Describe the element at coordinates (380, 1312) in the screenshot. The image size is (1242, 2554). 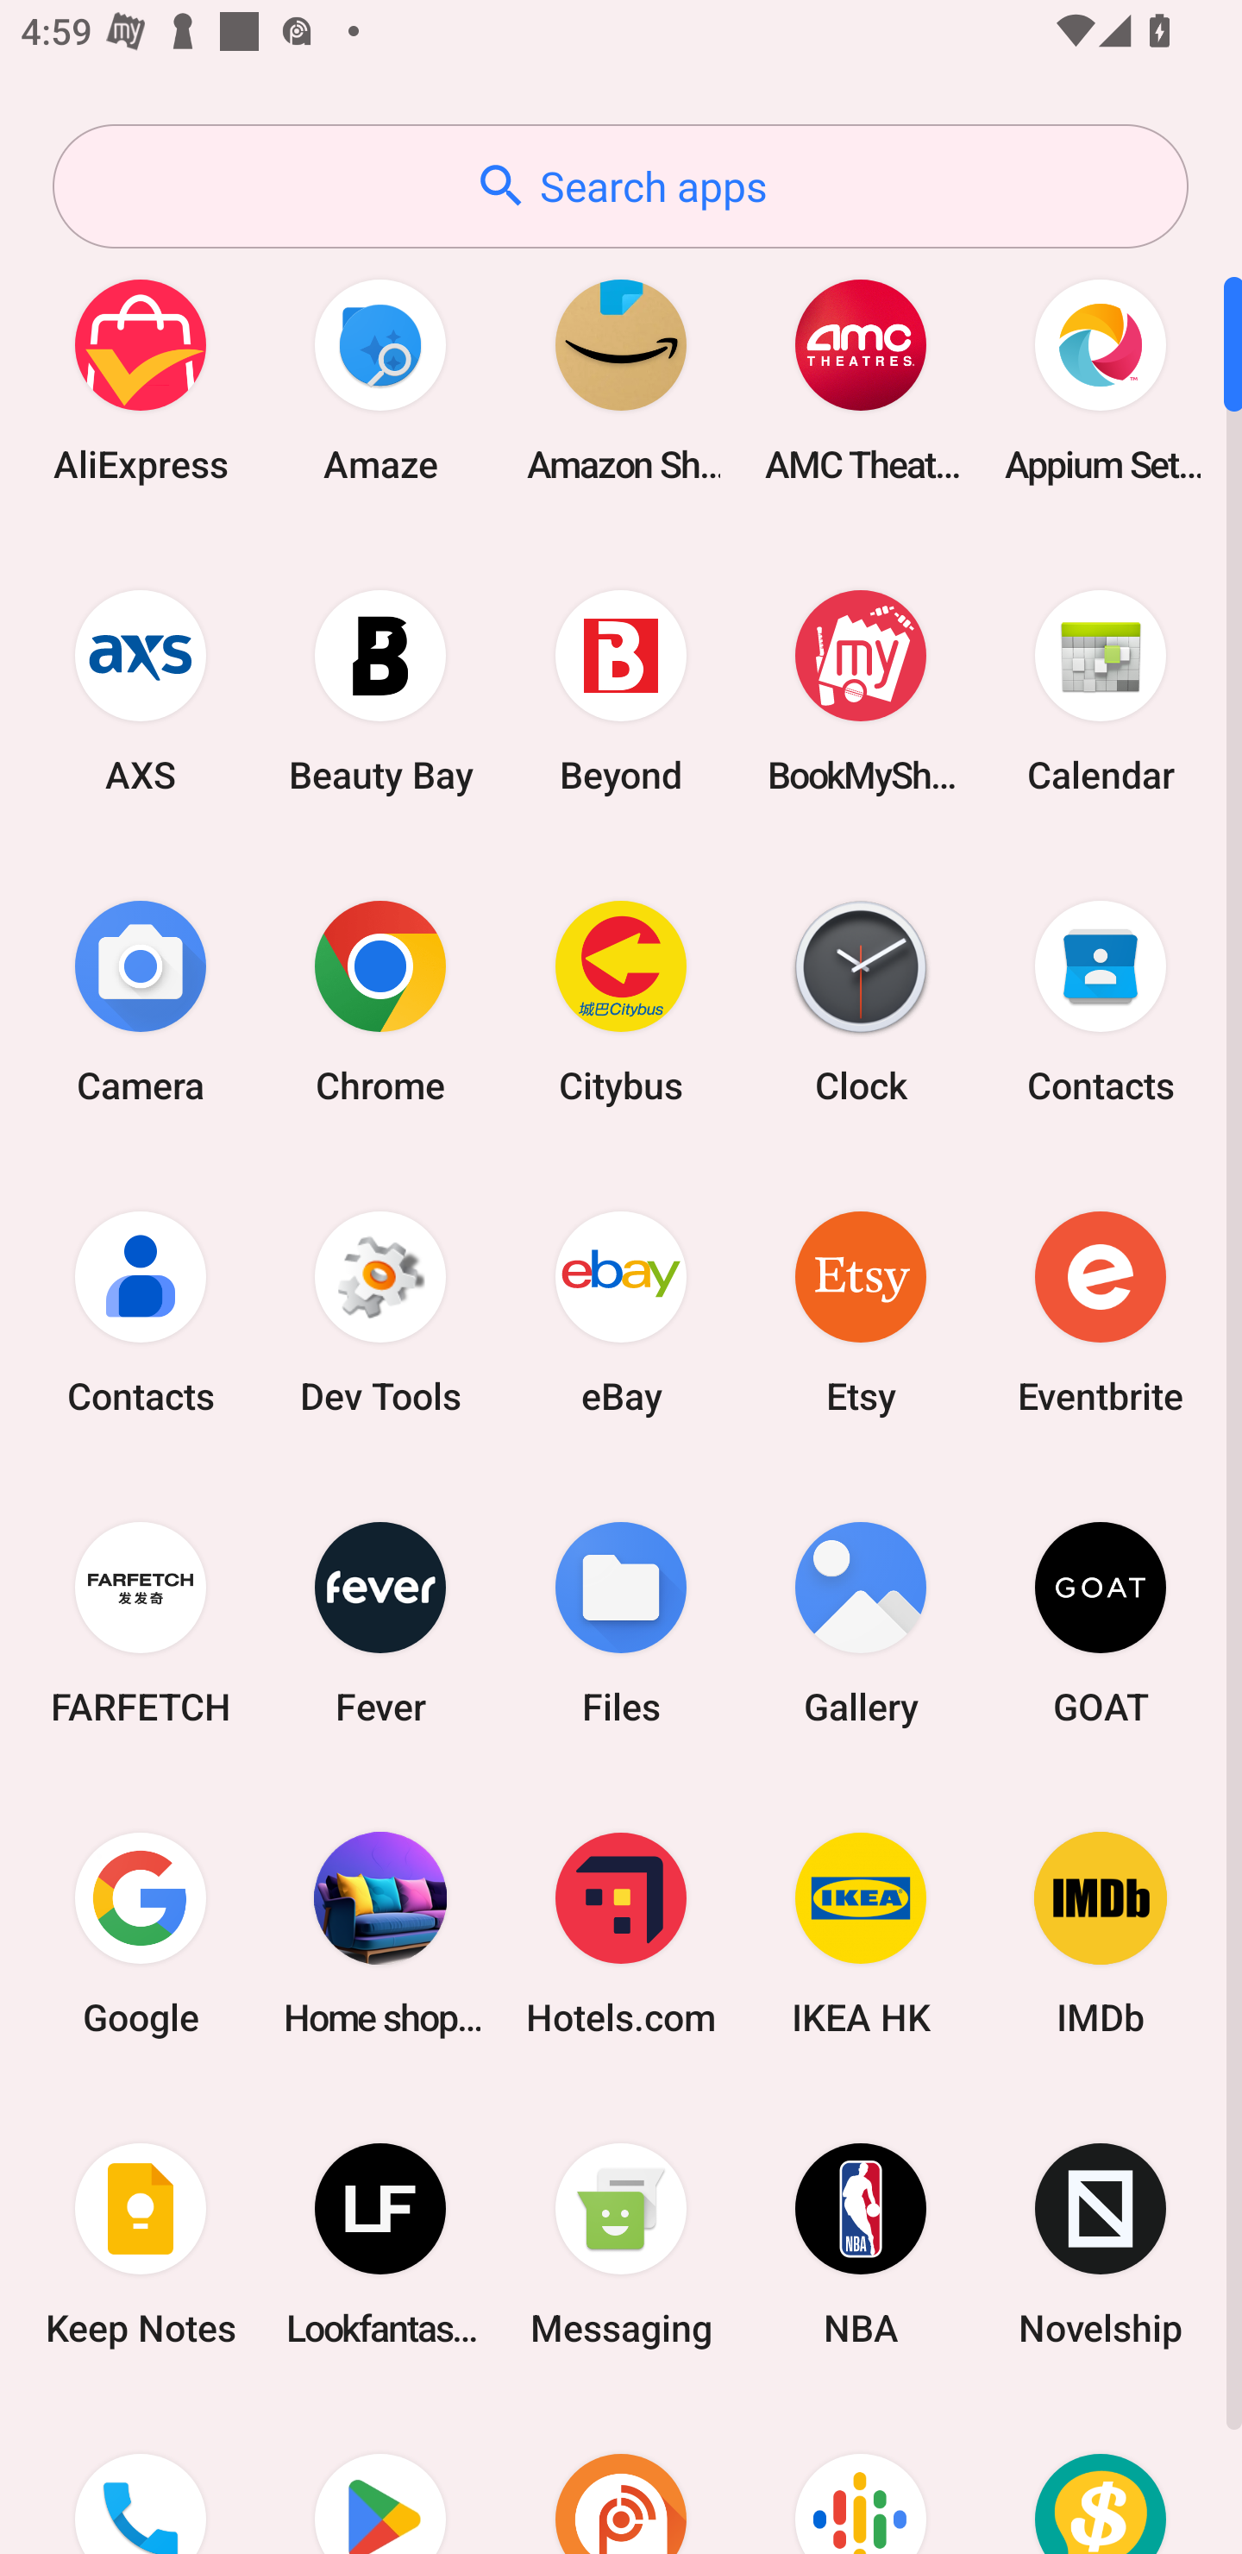
I see `Dev Tools` at that location.